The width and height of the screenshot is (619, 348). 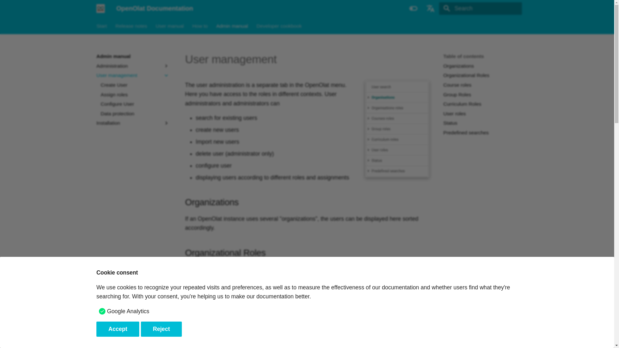 What do you see at coordinates (232, 26) in the screenshot?
I see `Admin manual` at bounding box center [232, 26].